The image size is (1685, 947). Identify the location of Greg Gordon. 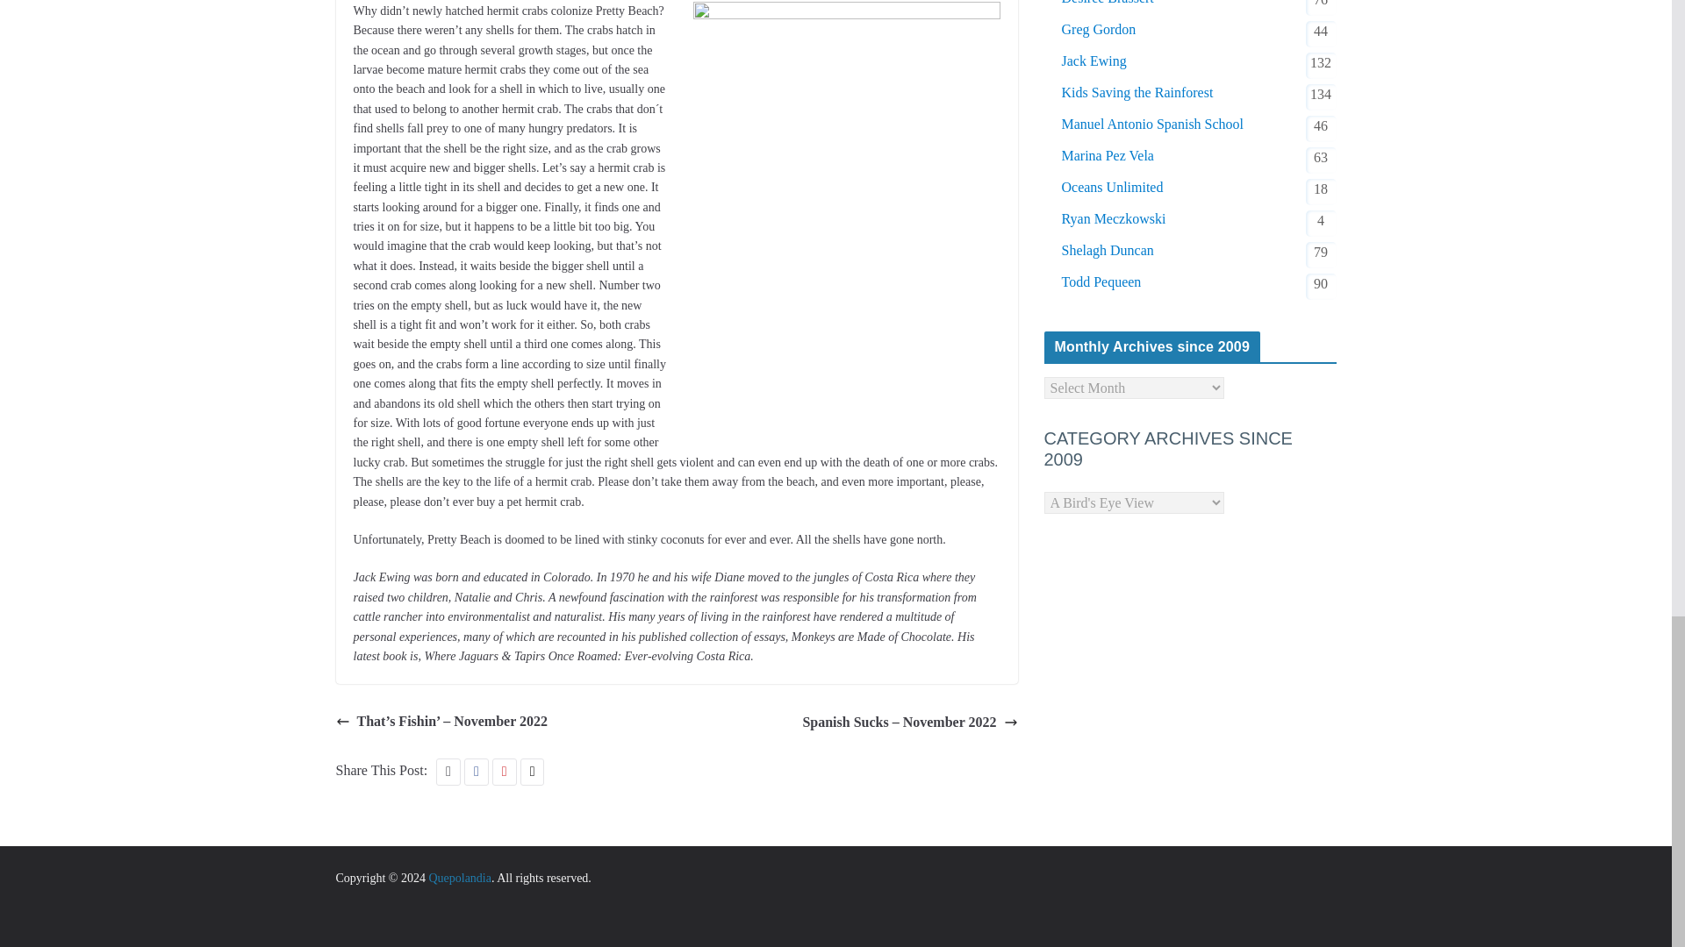
(1099, 30).